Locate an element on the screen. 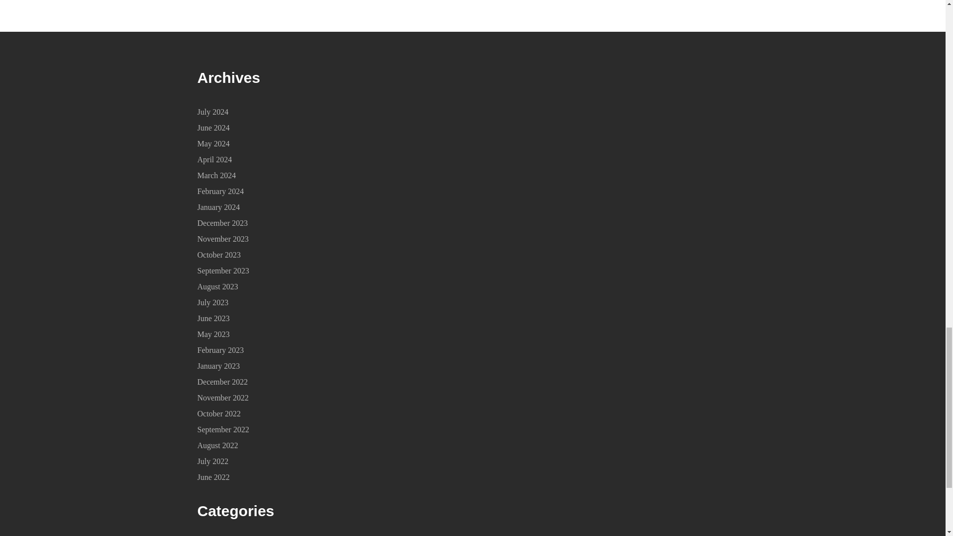  July 2024 is located at coordinates (212, 112).